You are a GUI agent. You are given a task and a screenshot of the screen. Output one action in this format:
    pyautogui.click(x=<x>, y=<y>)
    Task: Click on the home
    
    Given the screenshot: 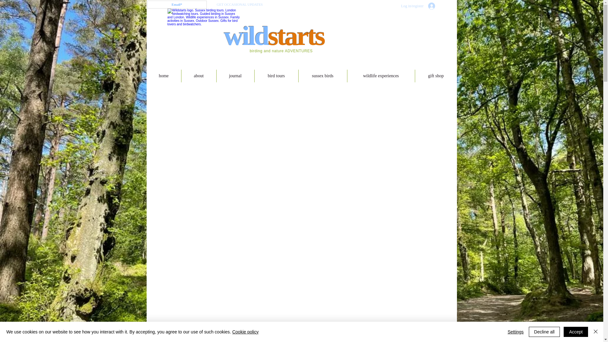 What is the action you would take?
    pyautogui.click(x=163, y=76)
    